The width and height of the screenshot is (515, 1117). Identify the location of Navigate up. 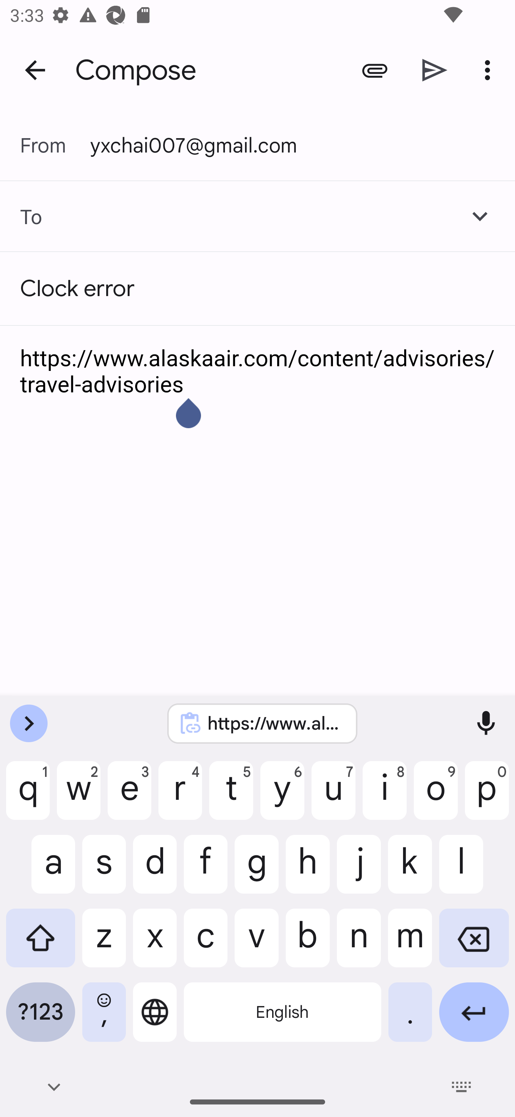
(35, 69).